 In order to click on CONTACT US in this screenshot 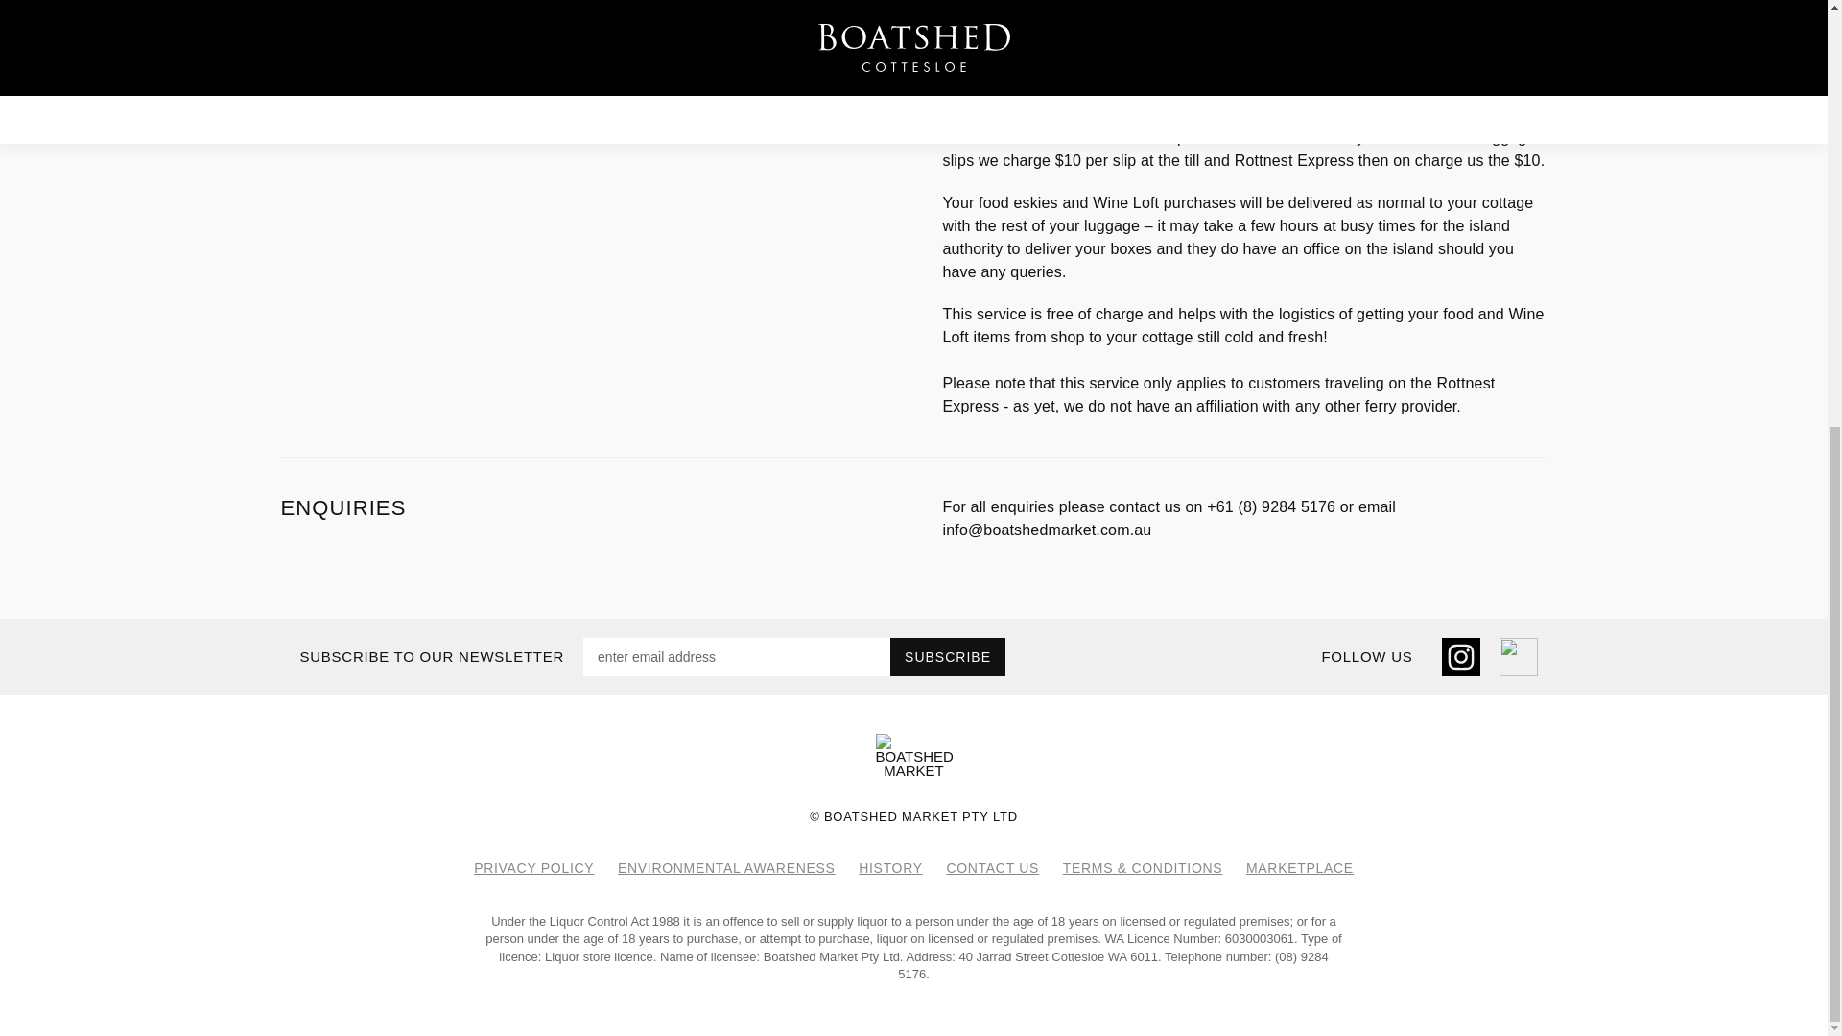, I will do `click(992, 867)`.